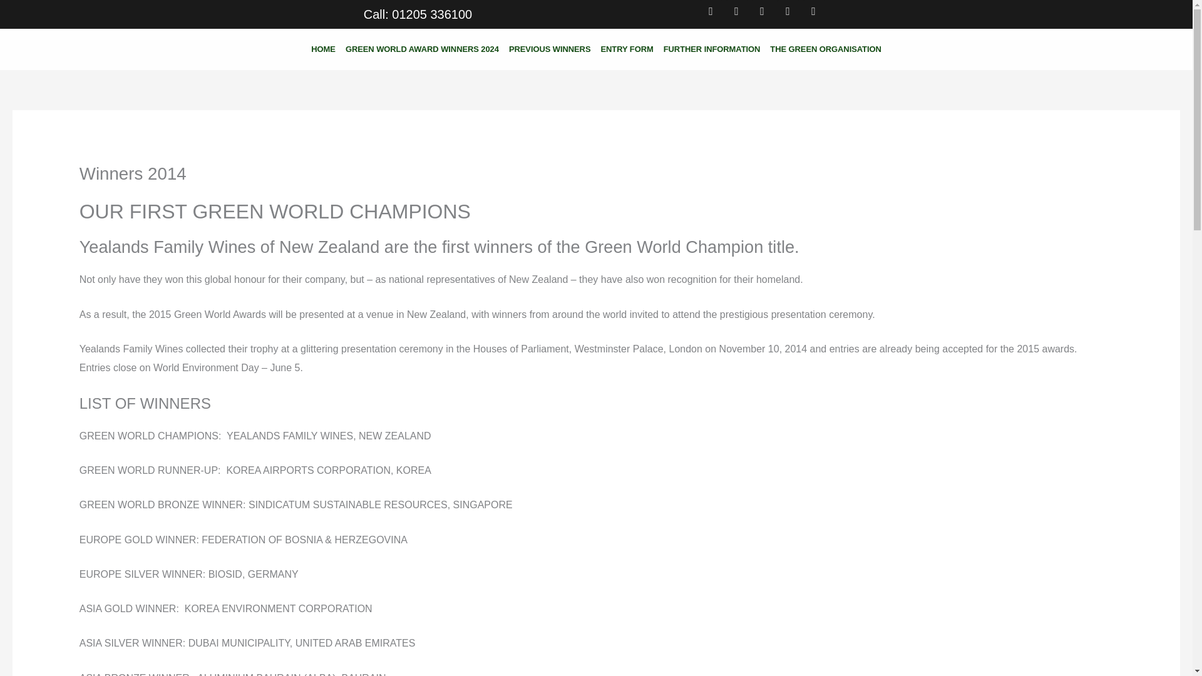 The height and width of the screenshot is (676, 1202). I want to click on FURTHER INFORMATION, so click(712, 49).